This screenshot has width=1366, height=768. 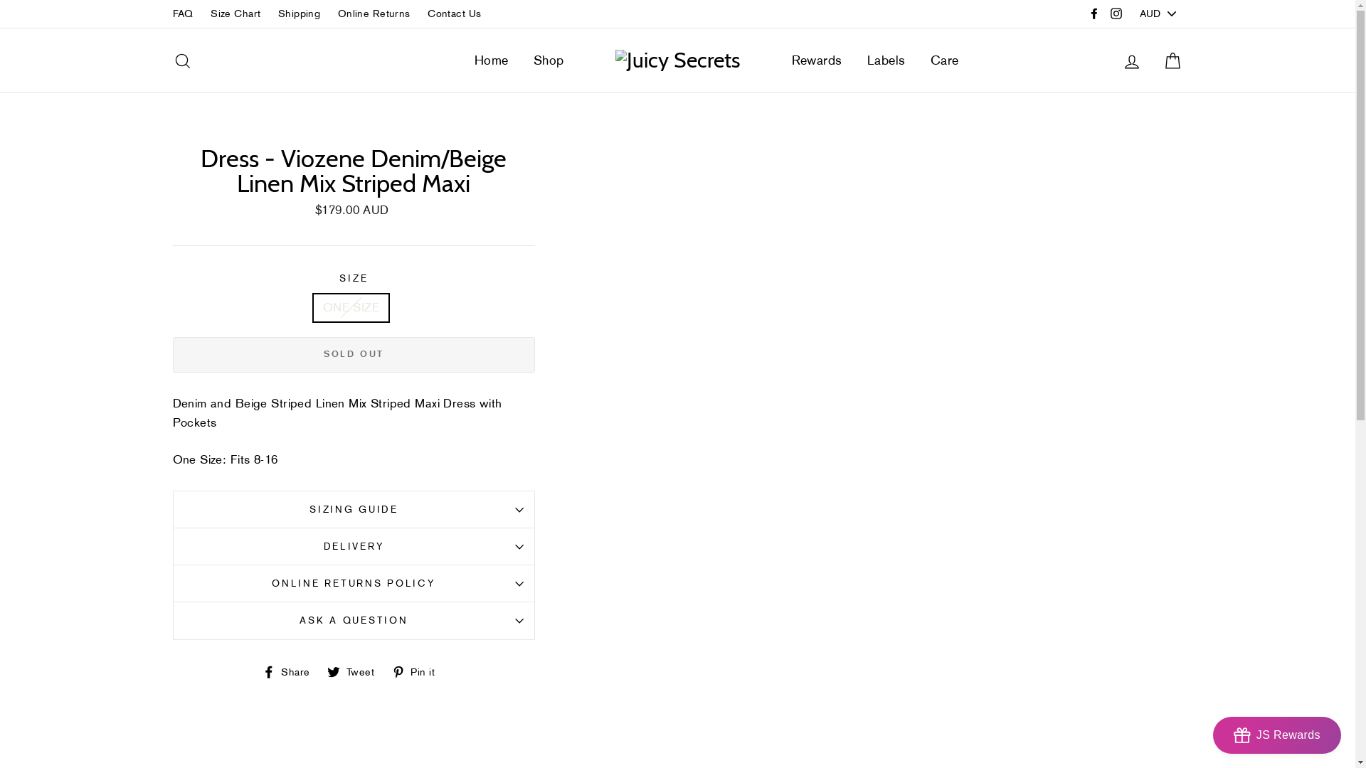 What do you see at coordinates (292, 671) in the screenshot?
I see `Share
Share on Facebook` at bounding box center [292, 671].